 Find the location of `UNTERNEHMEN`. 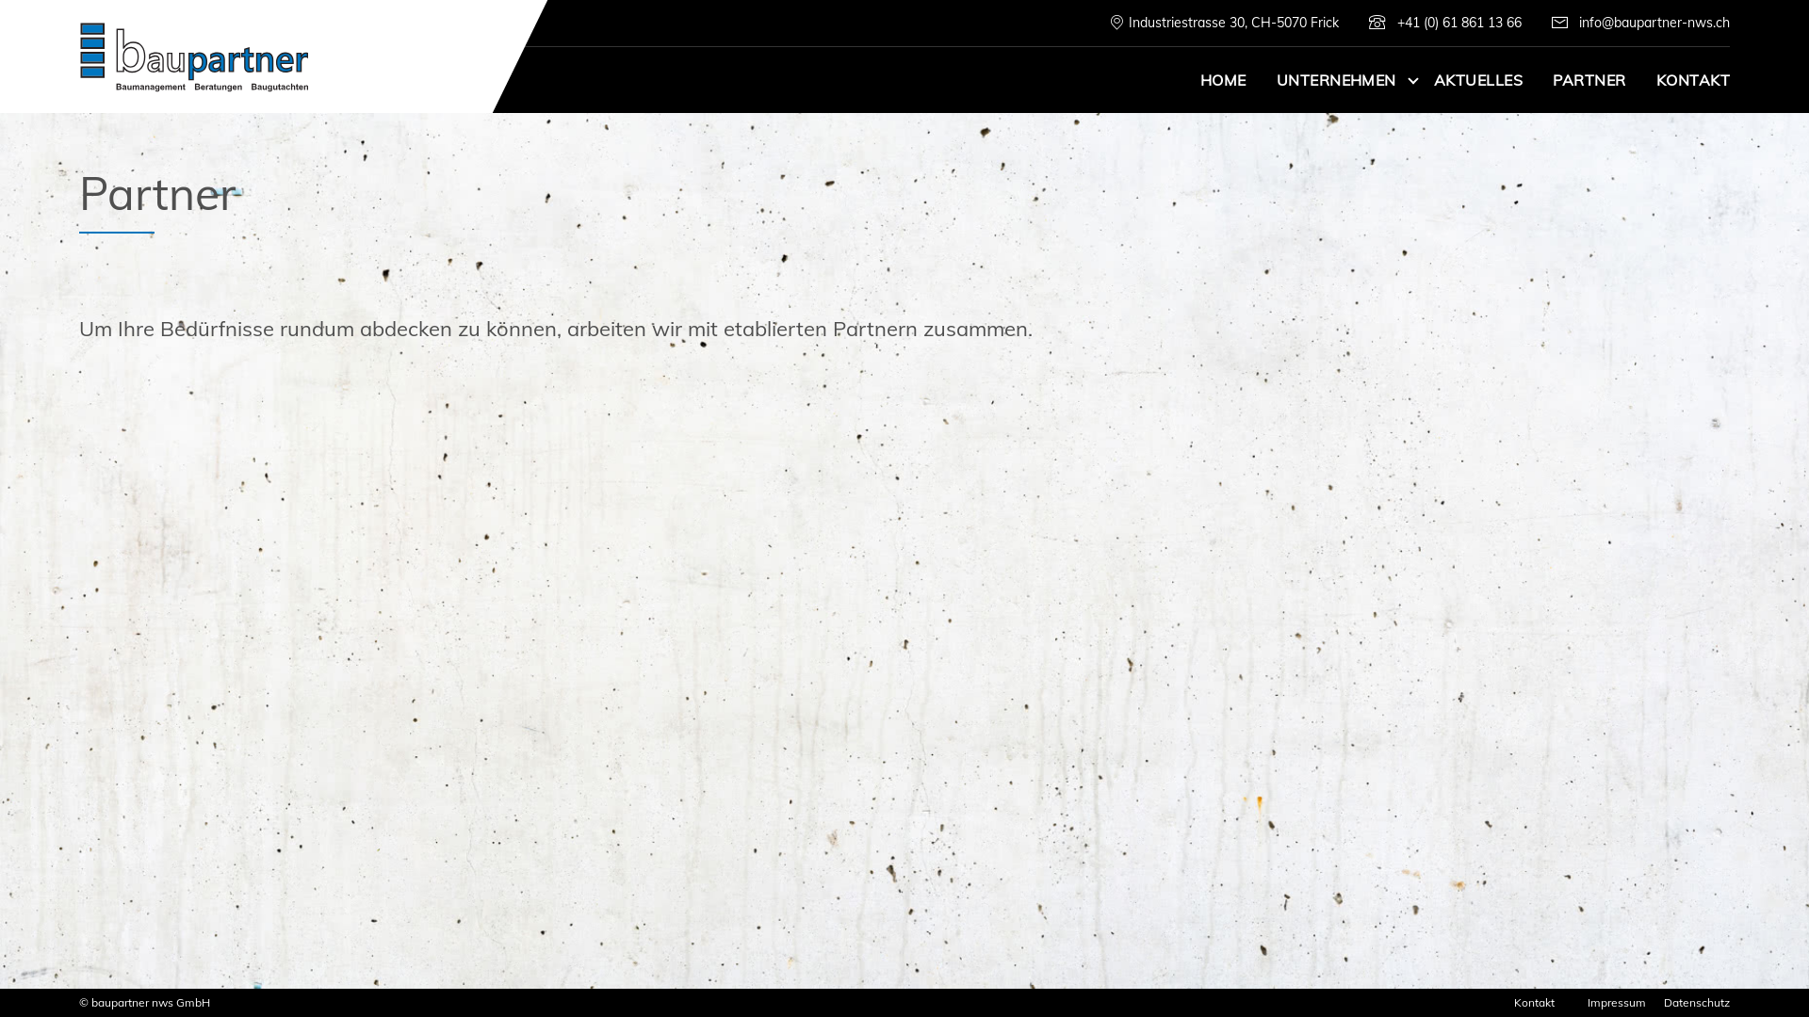

UNTERNEHMEN is located at coordinates (1340, 80).